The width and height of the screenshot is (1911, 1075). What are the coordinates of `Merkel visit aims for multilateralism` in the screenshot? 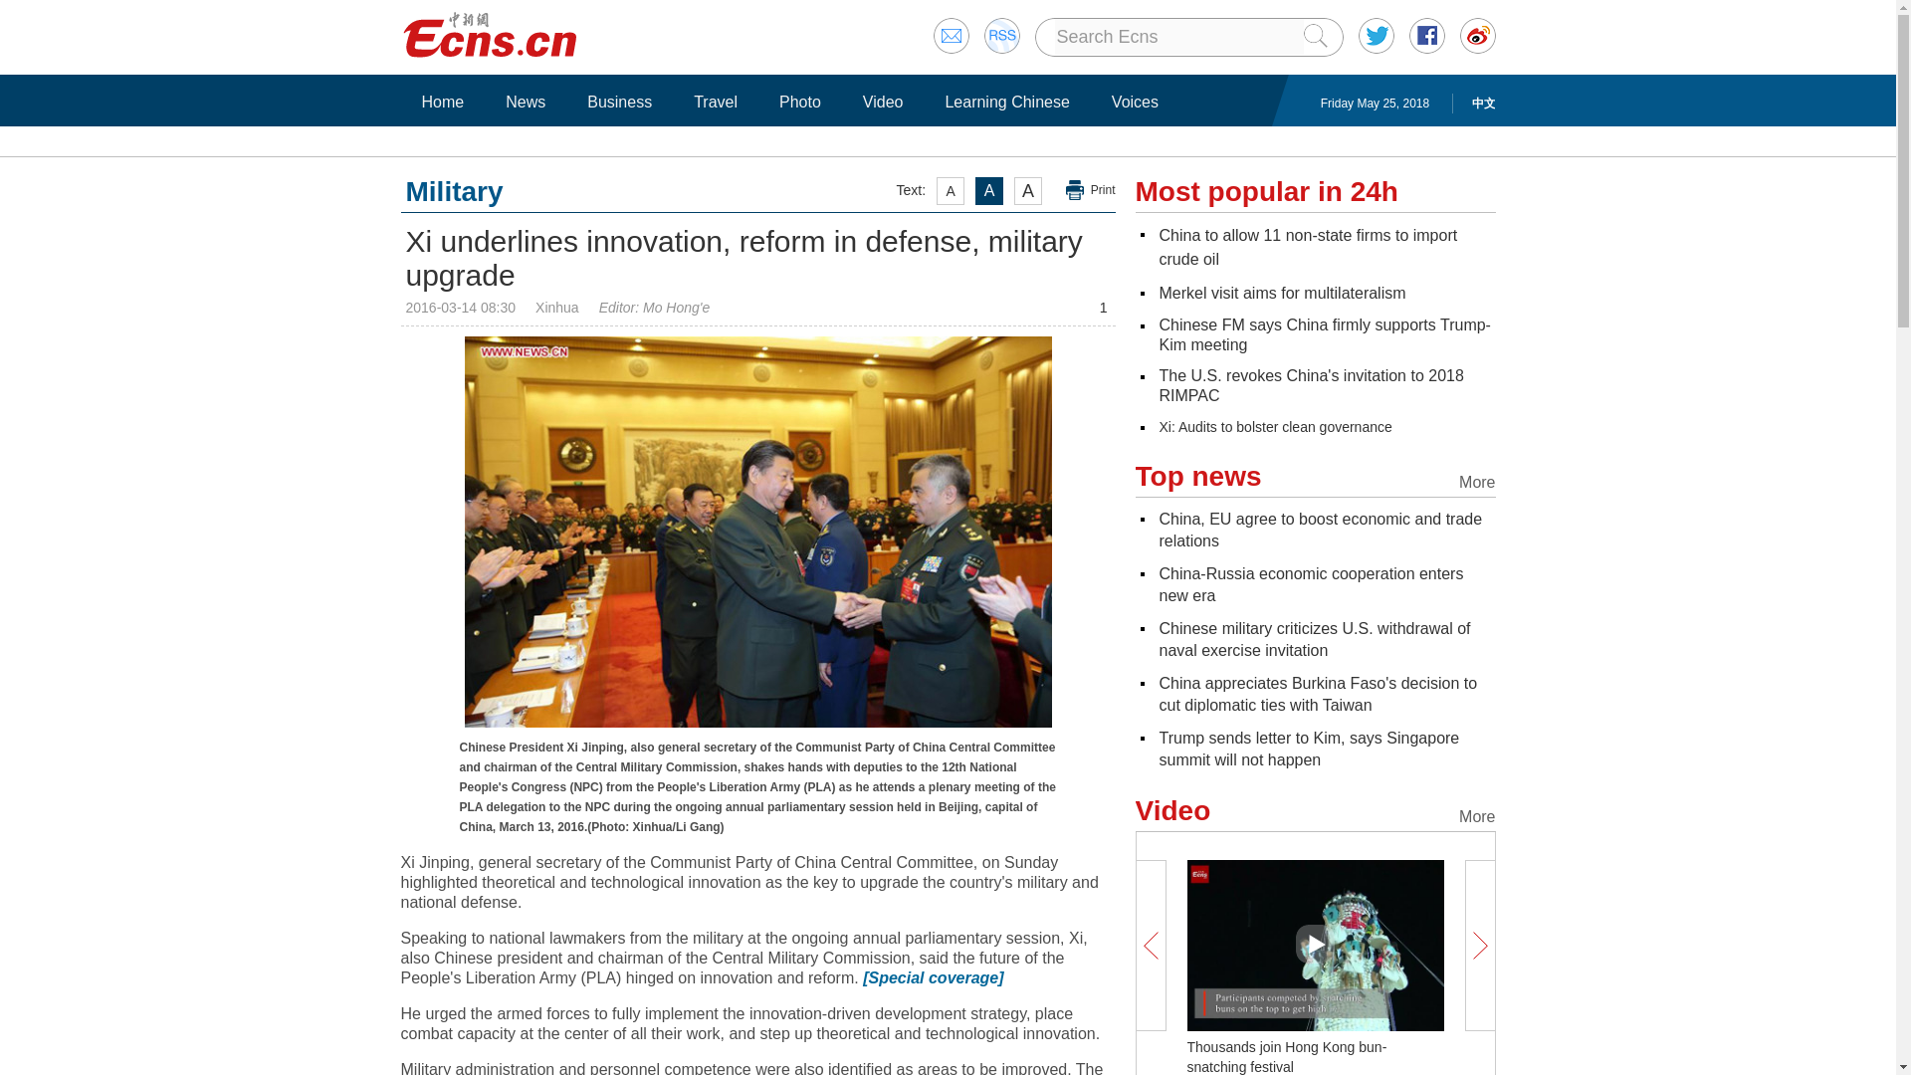 It's located at (1281, 293).